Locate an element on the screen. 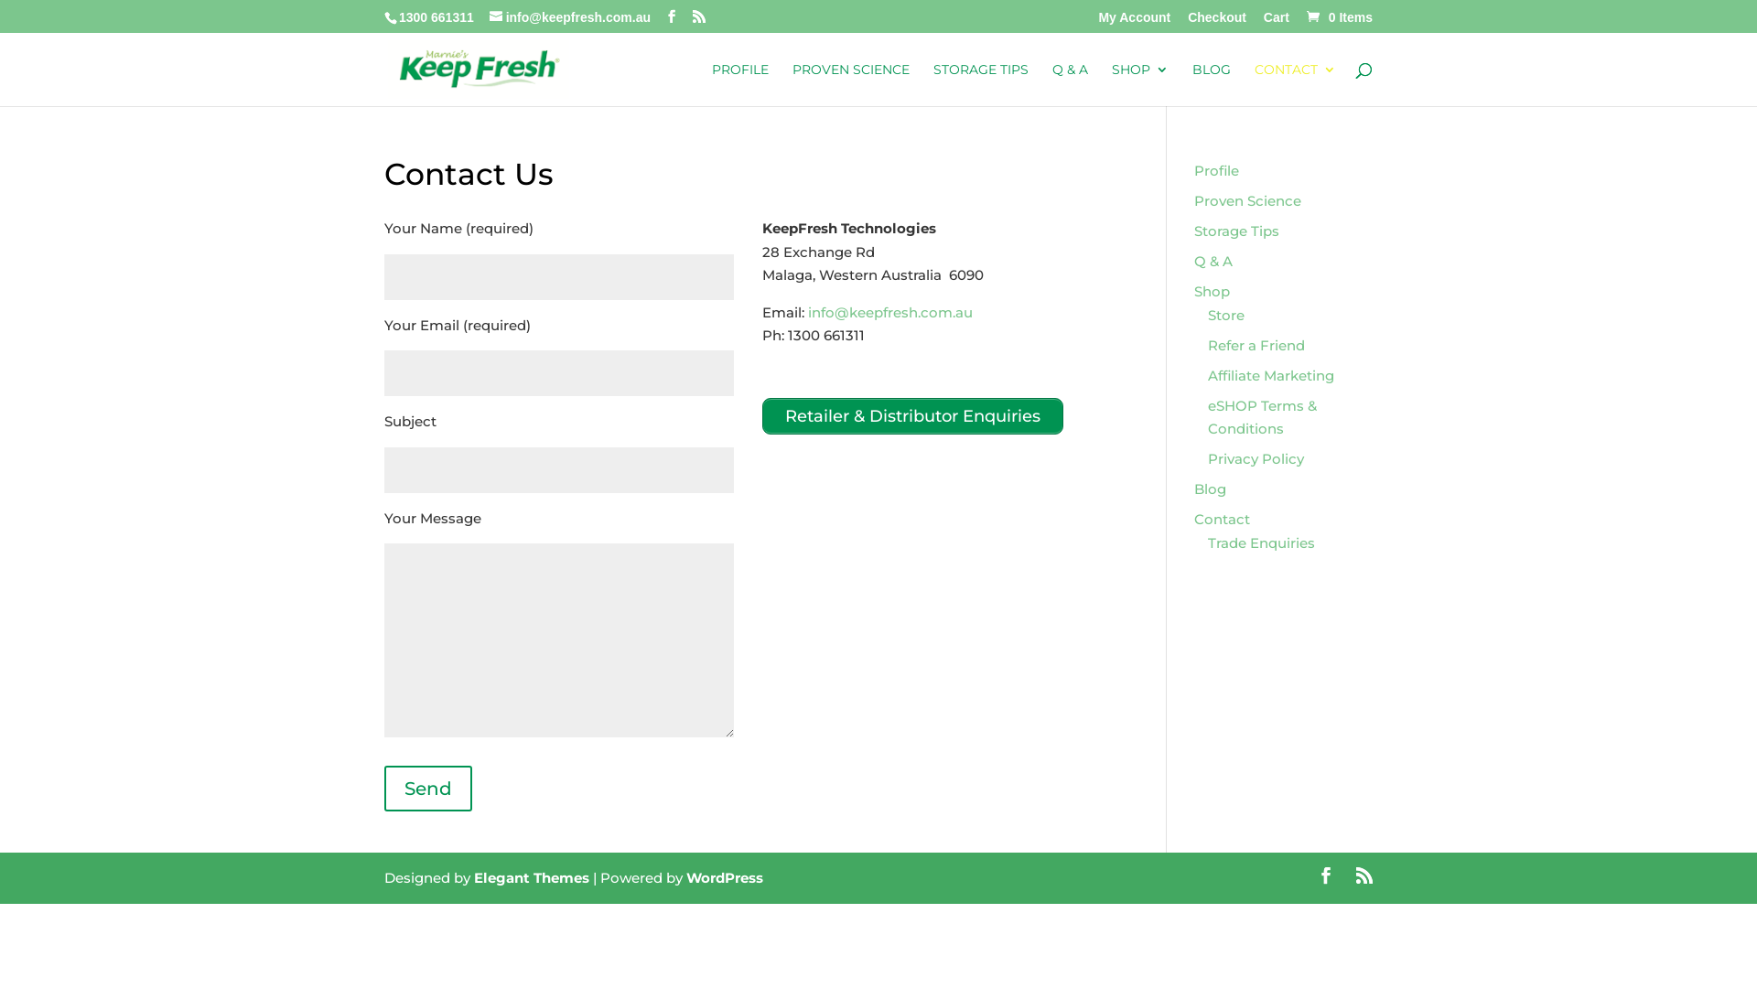  Q & A is located at coordinates (1213, 262).